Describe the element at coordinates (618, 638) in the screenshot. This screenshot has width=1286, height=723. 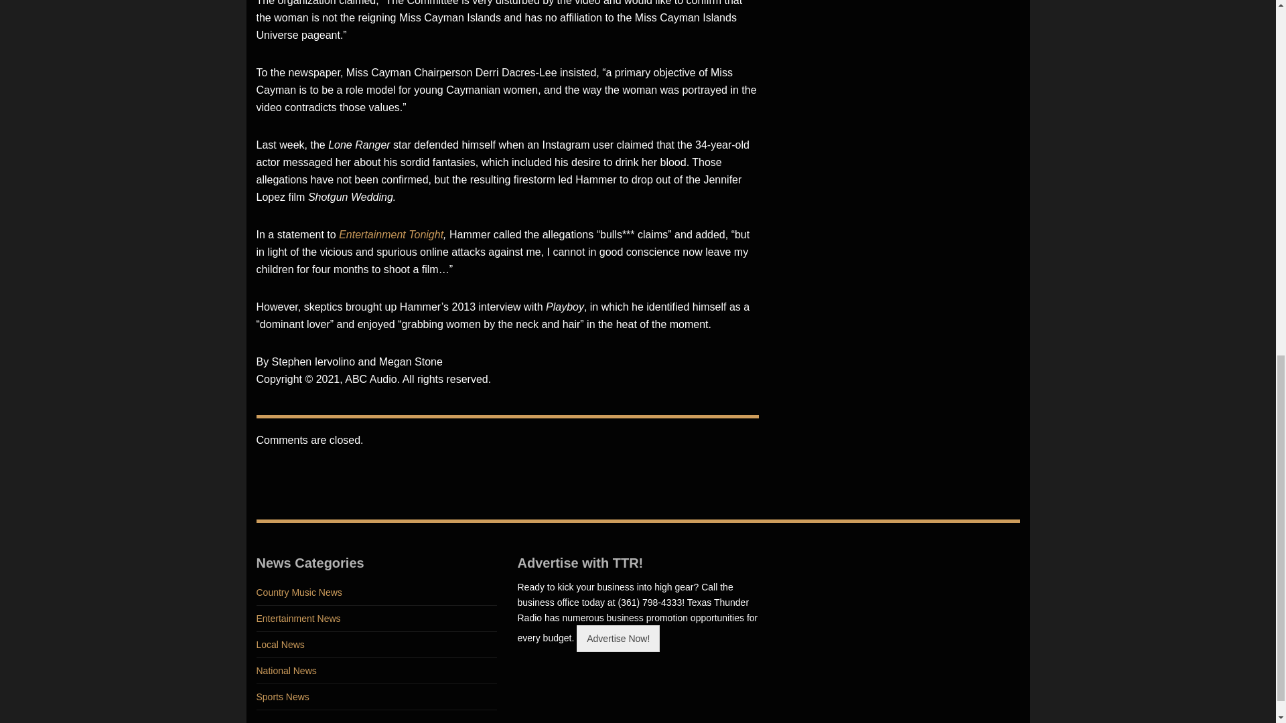
I see `Advertise Now!` at that location.